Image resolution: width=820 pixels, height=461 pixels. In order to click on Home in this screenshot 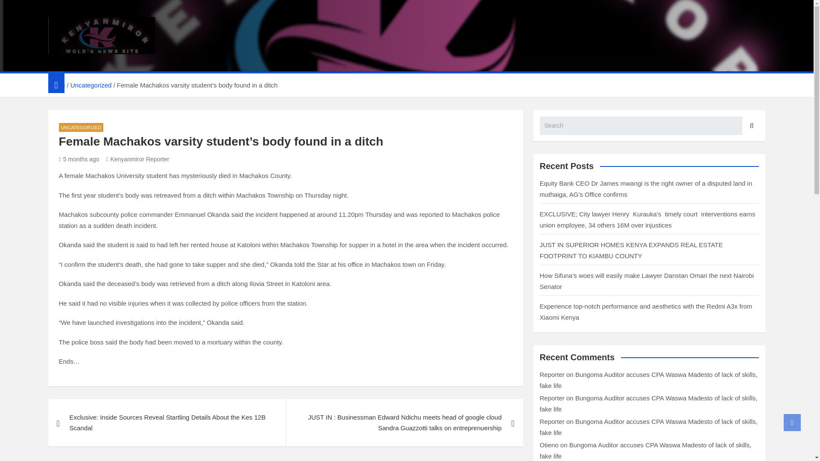, I will do `click(56, 85)`.